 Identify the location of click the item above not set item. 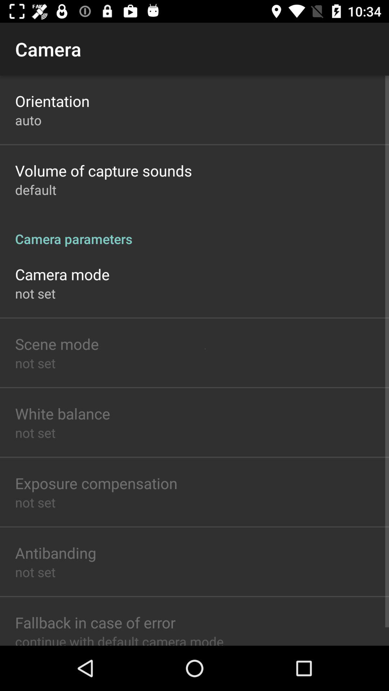
(63, 413).